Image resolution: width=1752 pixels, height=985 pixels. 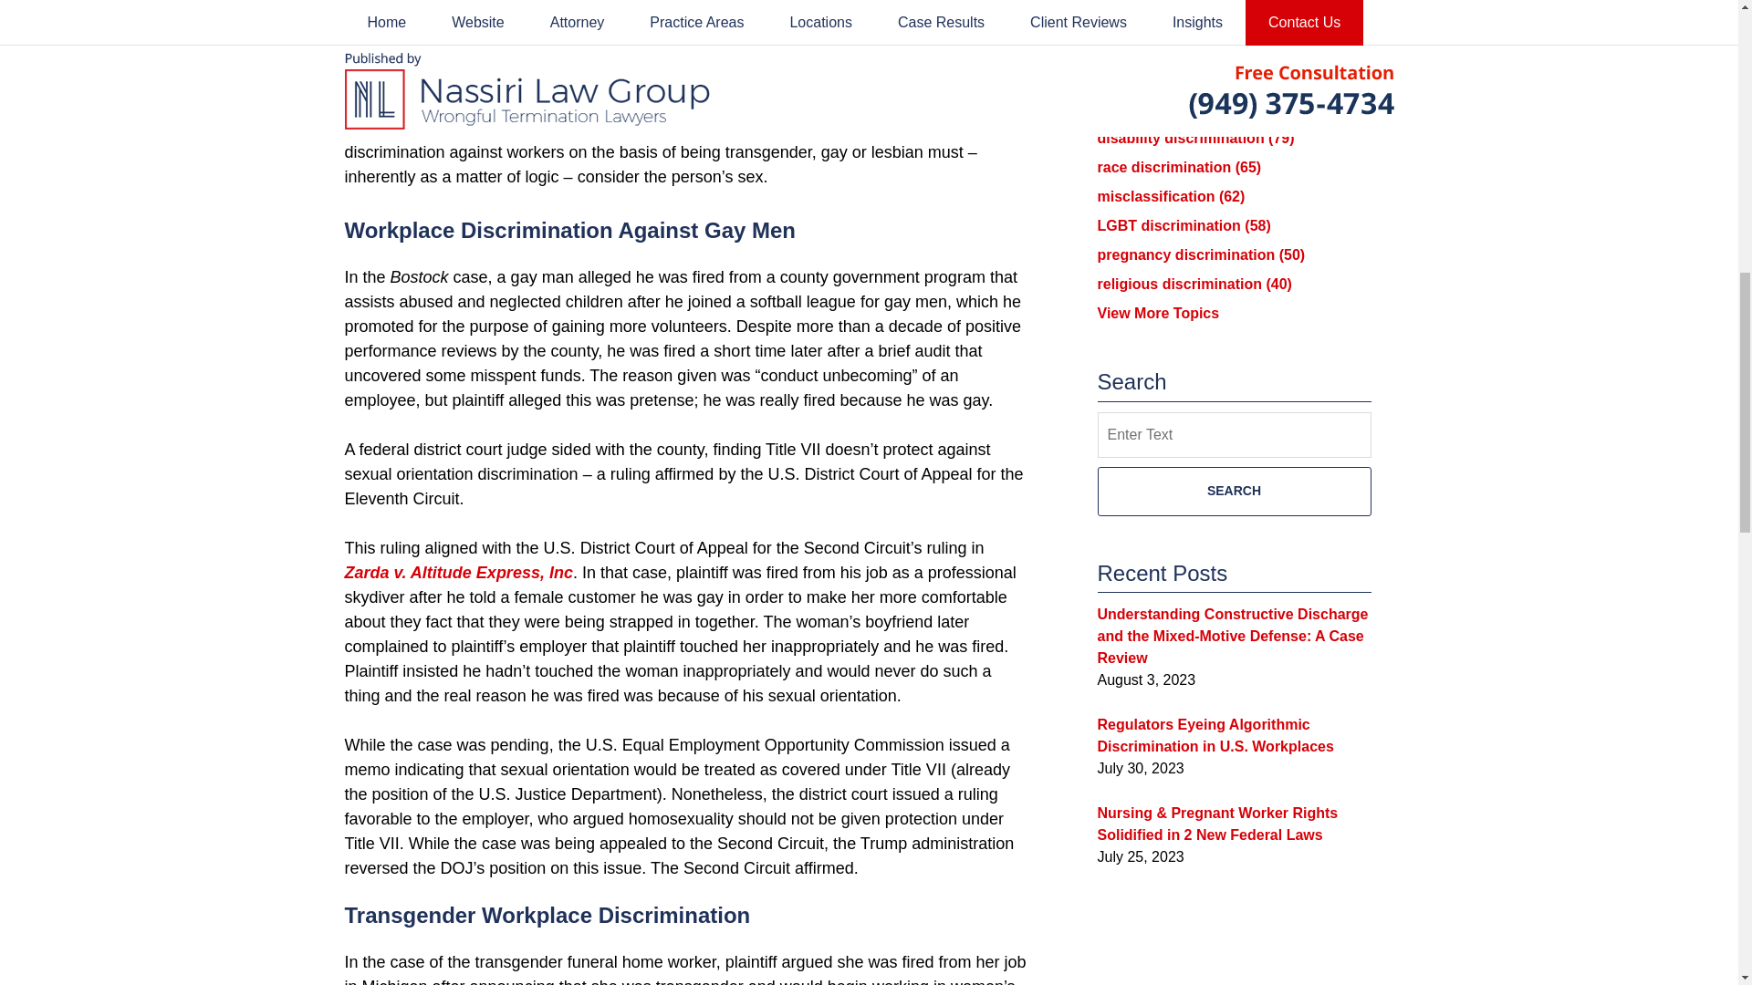 I want to click on Zarda v. Altitude Express, Inc, so click(x=458, y=573).